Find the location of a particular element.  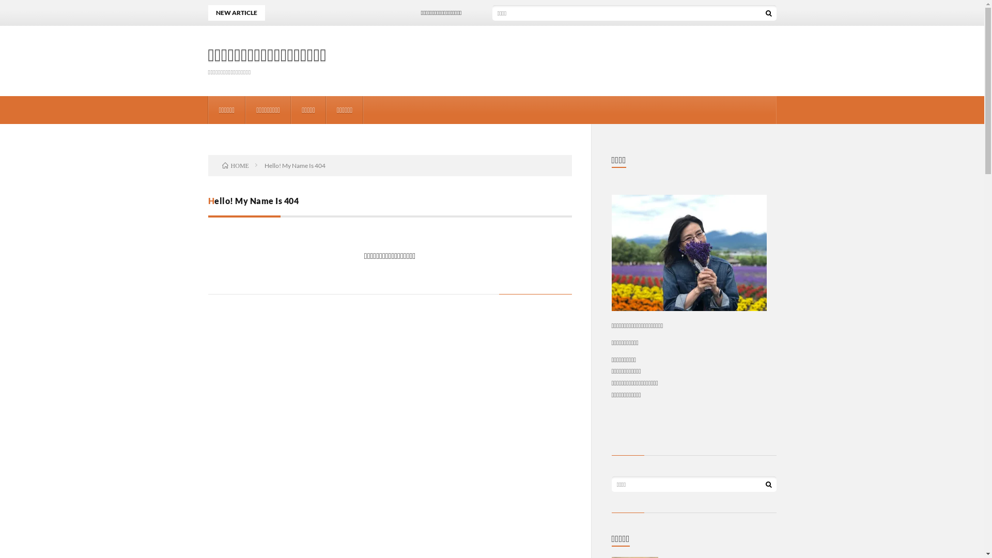

search is located at coordinates (768, 484).